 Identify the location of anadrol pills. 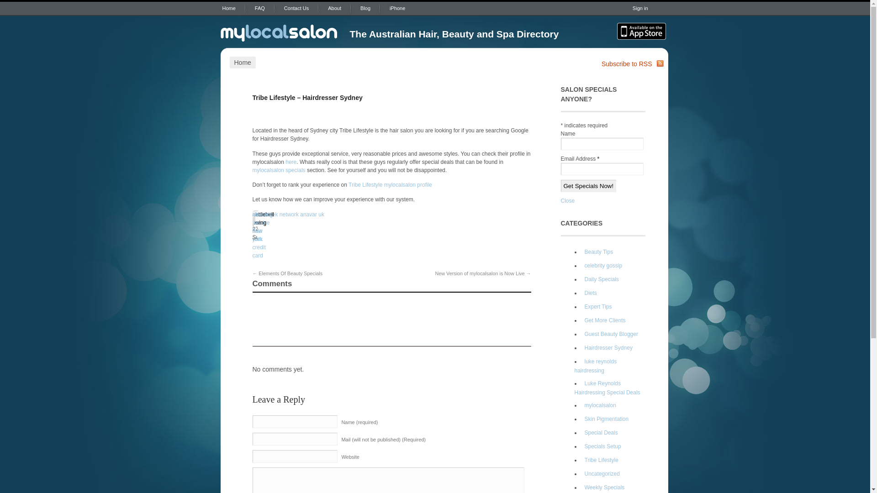
(261, 219).